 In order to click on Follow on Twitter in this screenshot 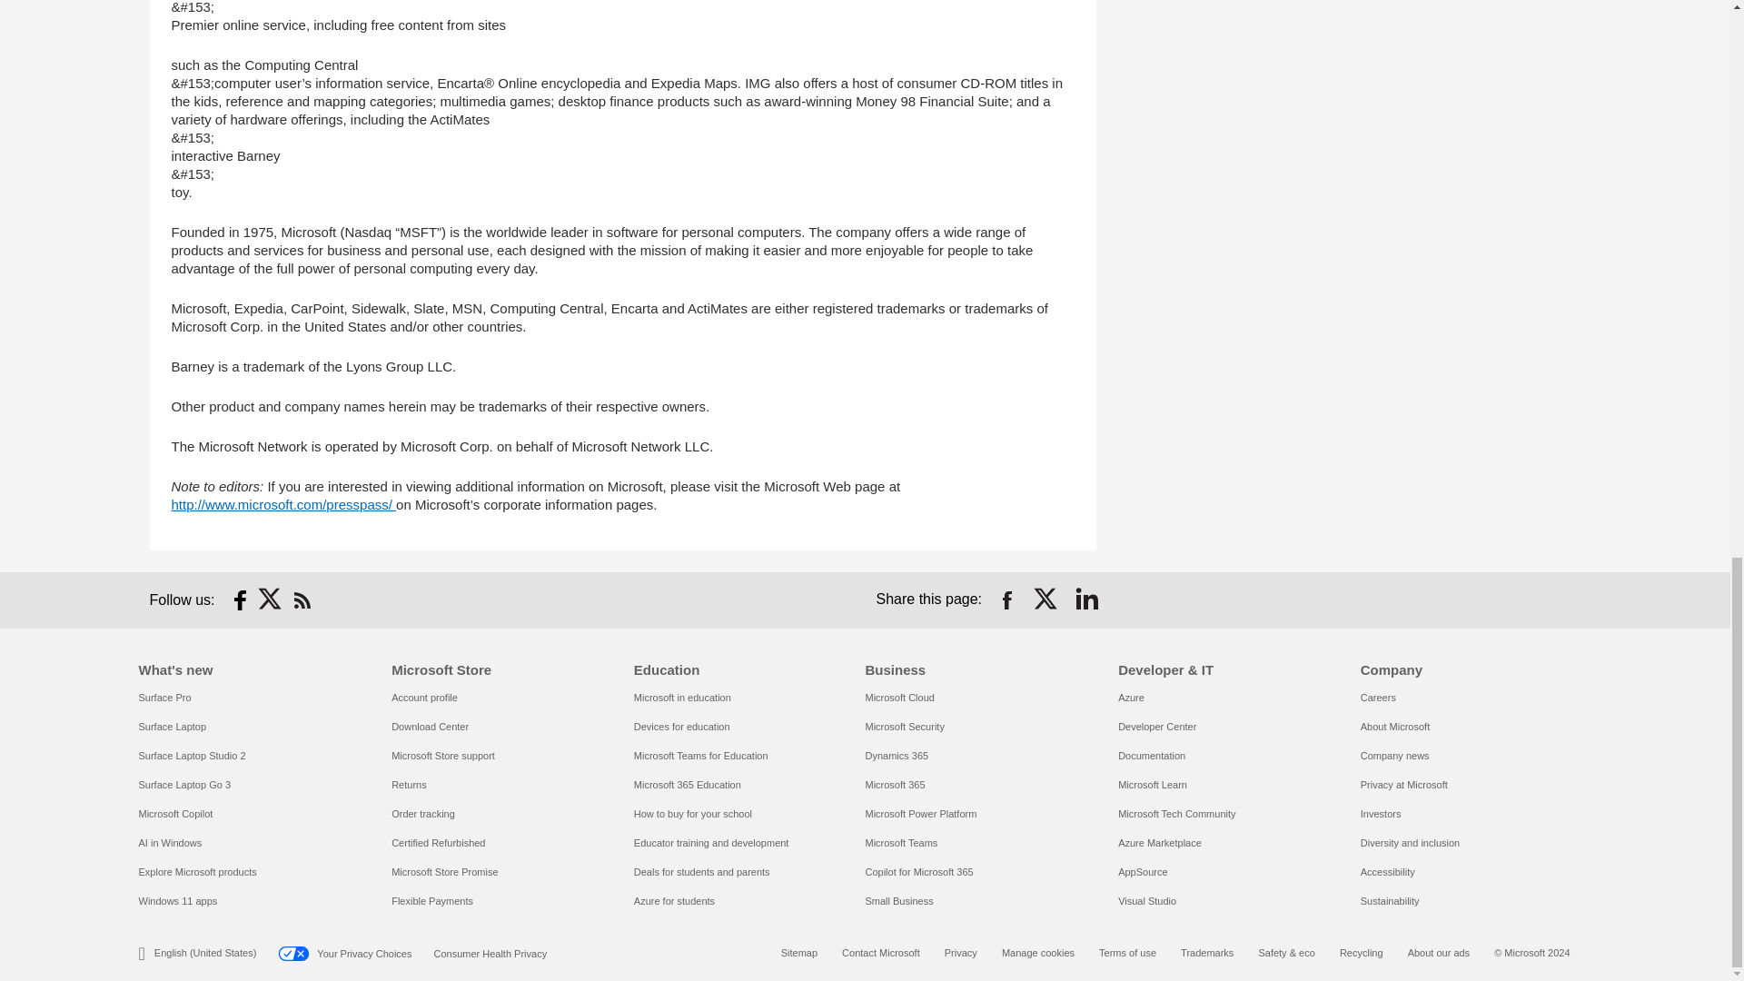, I will do `click(271, 599)`.